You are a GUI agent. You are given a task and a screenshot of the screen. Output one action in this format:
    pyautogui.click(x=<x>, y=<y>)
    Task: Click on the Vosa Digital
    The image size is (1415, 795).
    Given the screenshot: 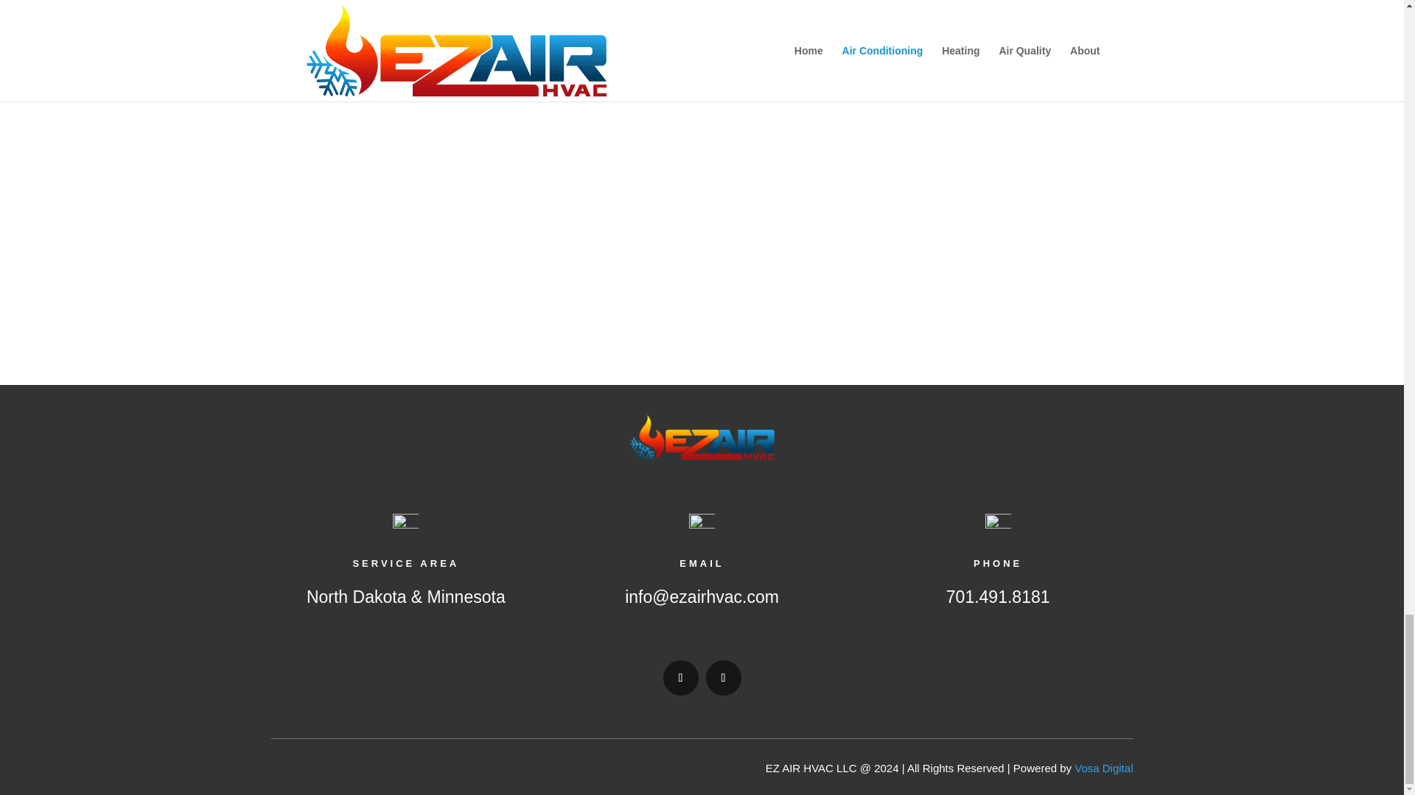 What is the action you would take?
    pyautogui.click(x=1103, y=767)
    